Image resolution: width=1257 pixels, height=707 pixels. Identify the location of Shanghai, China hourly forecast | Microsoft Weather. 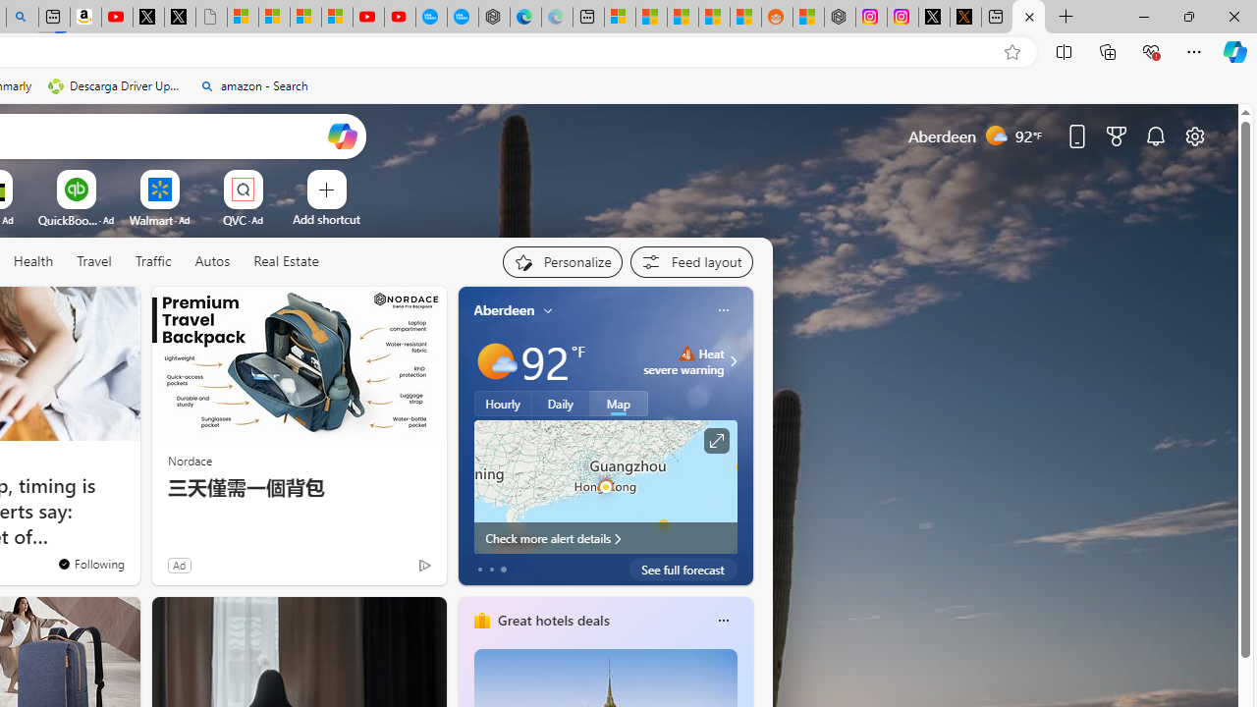
(682, 18).